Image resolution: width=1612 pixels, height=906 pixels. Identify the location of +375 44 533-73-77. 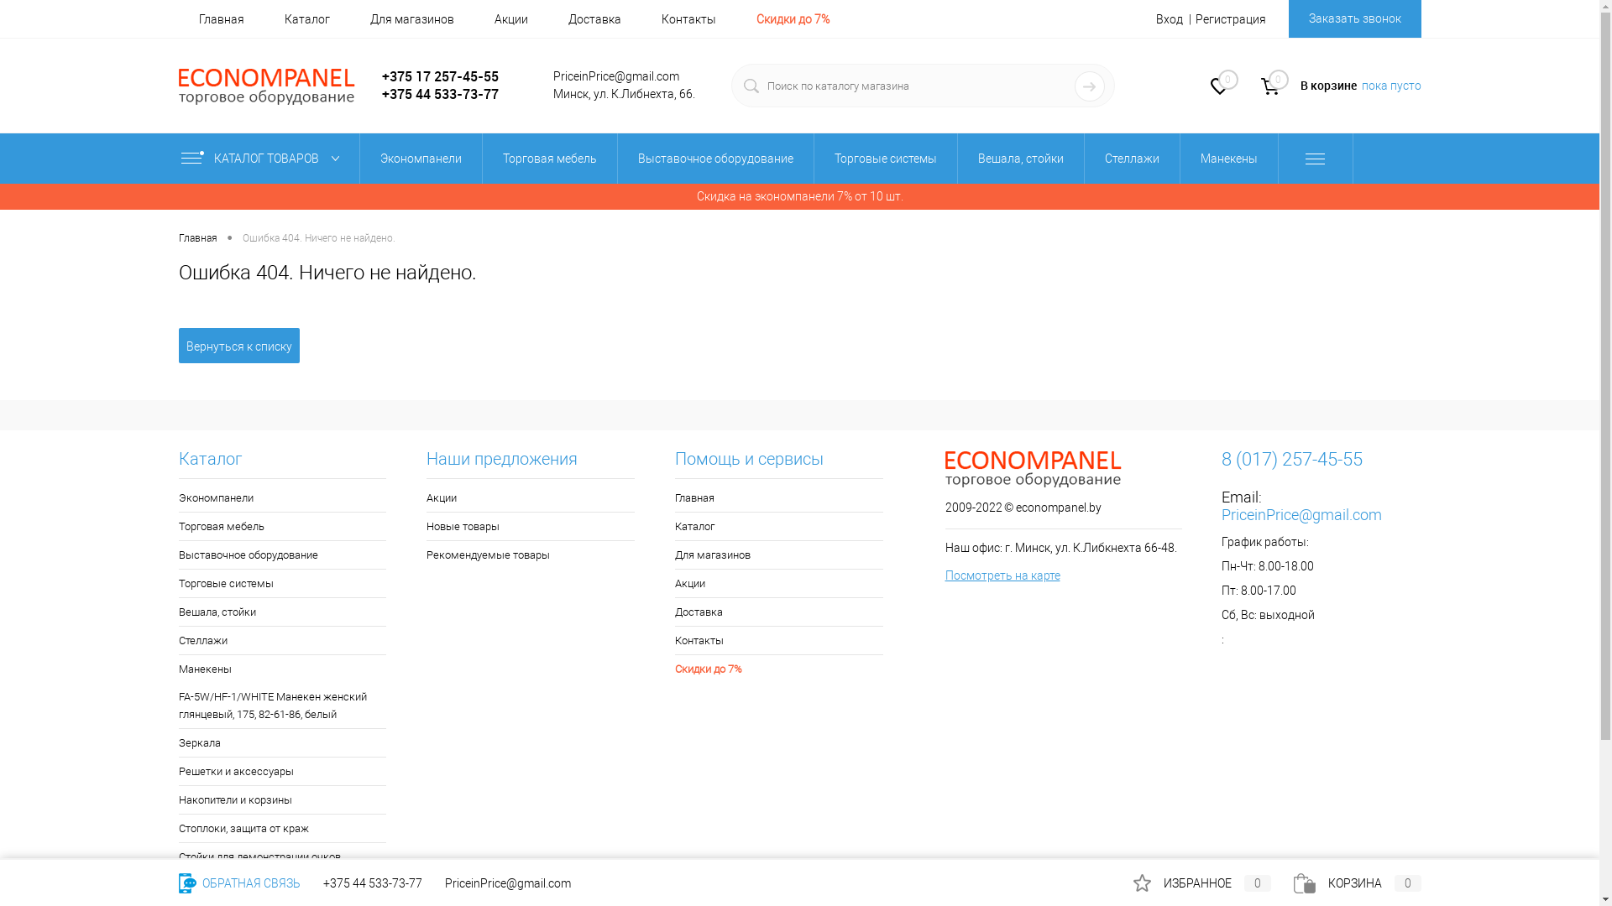
(372, 883).